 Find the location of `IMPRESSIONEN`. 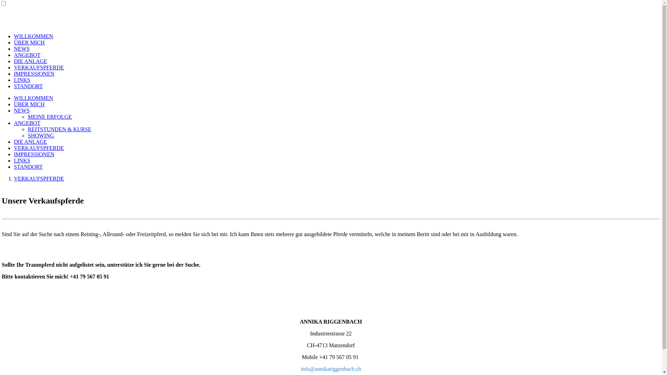

IMPRESSIONEN is located at coordinates (34, 74).